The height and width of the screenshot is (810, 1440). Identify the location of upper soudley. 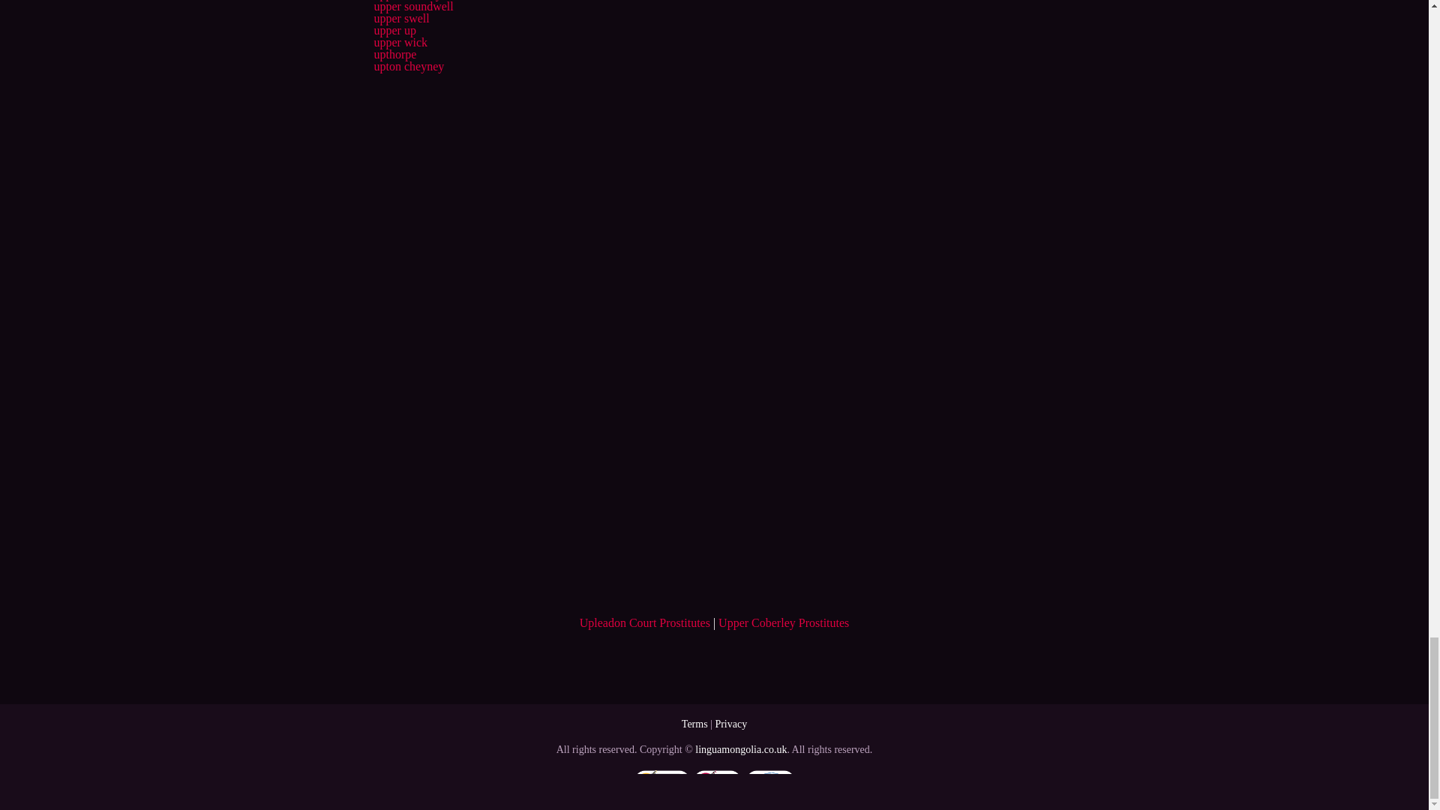
(406, 0).